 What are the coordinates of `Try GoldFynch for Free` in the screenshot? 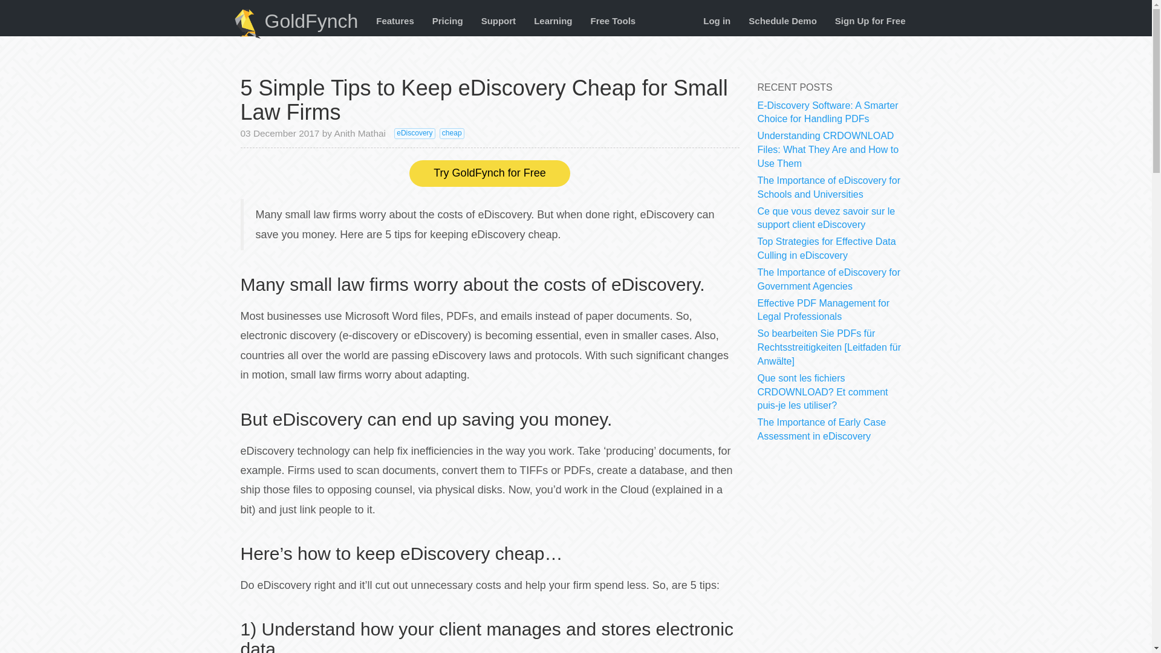 It's located at (490, 173).